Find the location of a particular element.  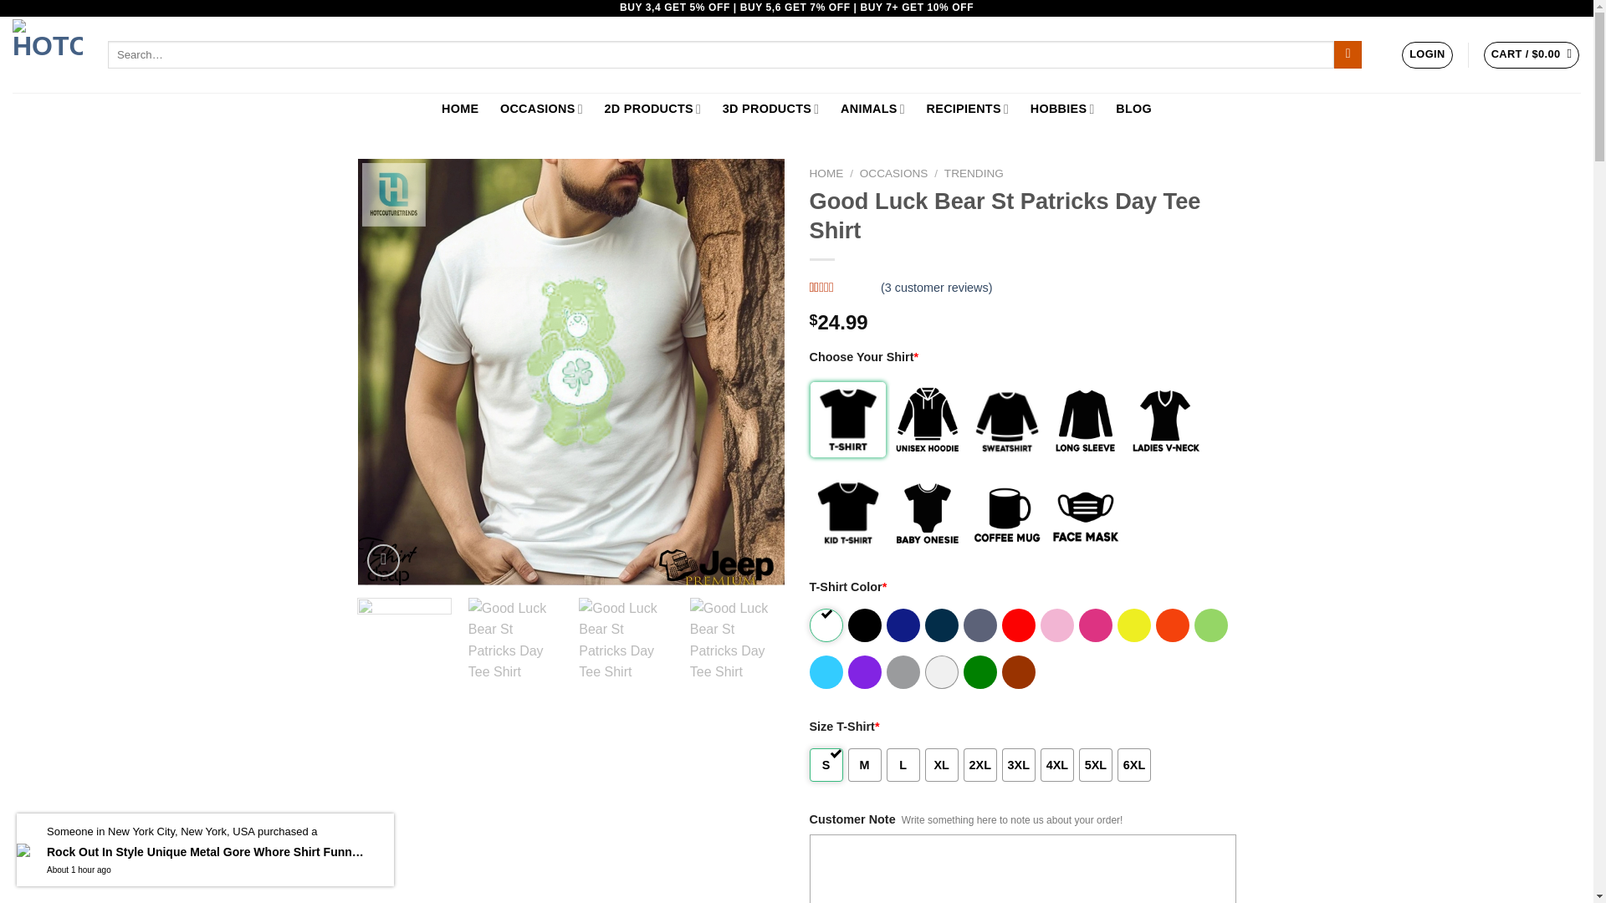

3D PRODUCTS is located at coordinates (770, 109).